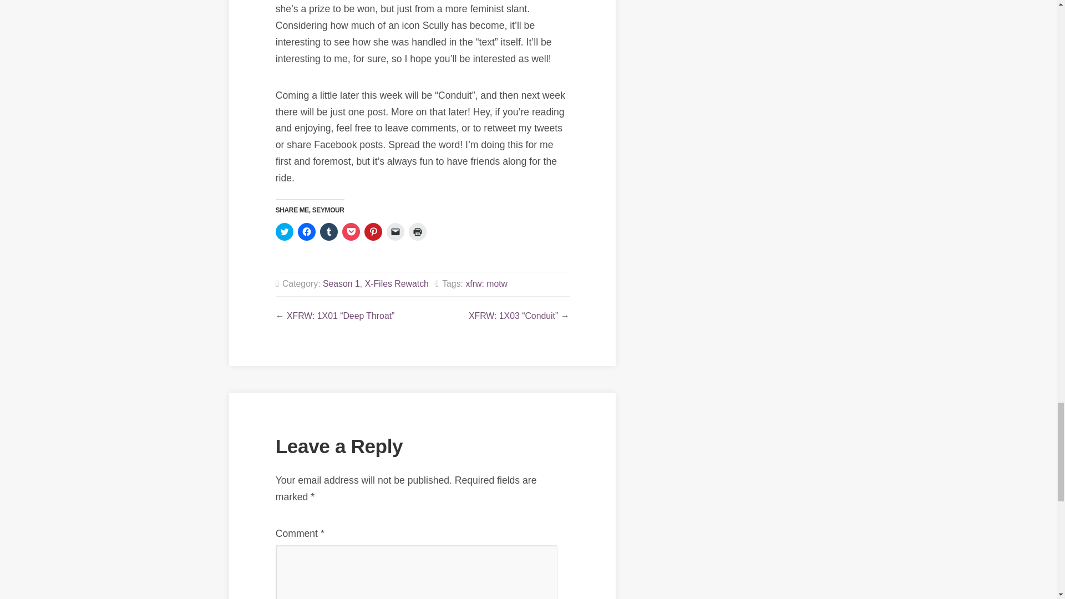 This screenshot has height=599, width=1065. Describe the element at coordinates (395, 232) in the screenshot. I see `Click to email a link to a friend` at that location.